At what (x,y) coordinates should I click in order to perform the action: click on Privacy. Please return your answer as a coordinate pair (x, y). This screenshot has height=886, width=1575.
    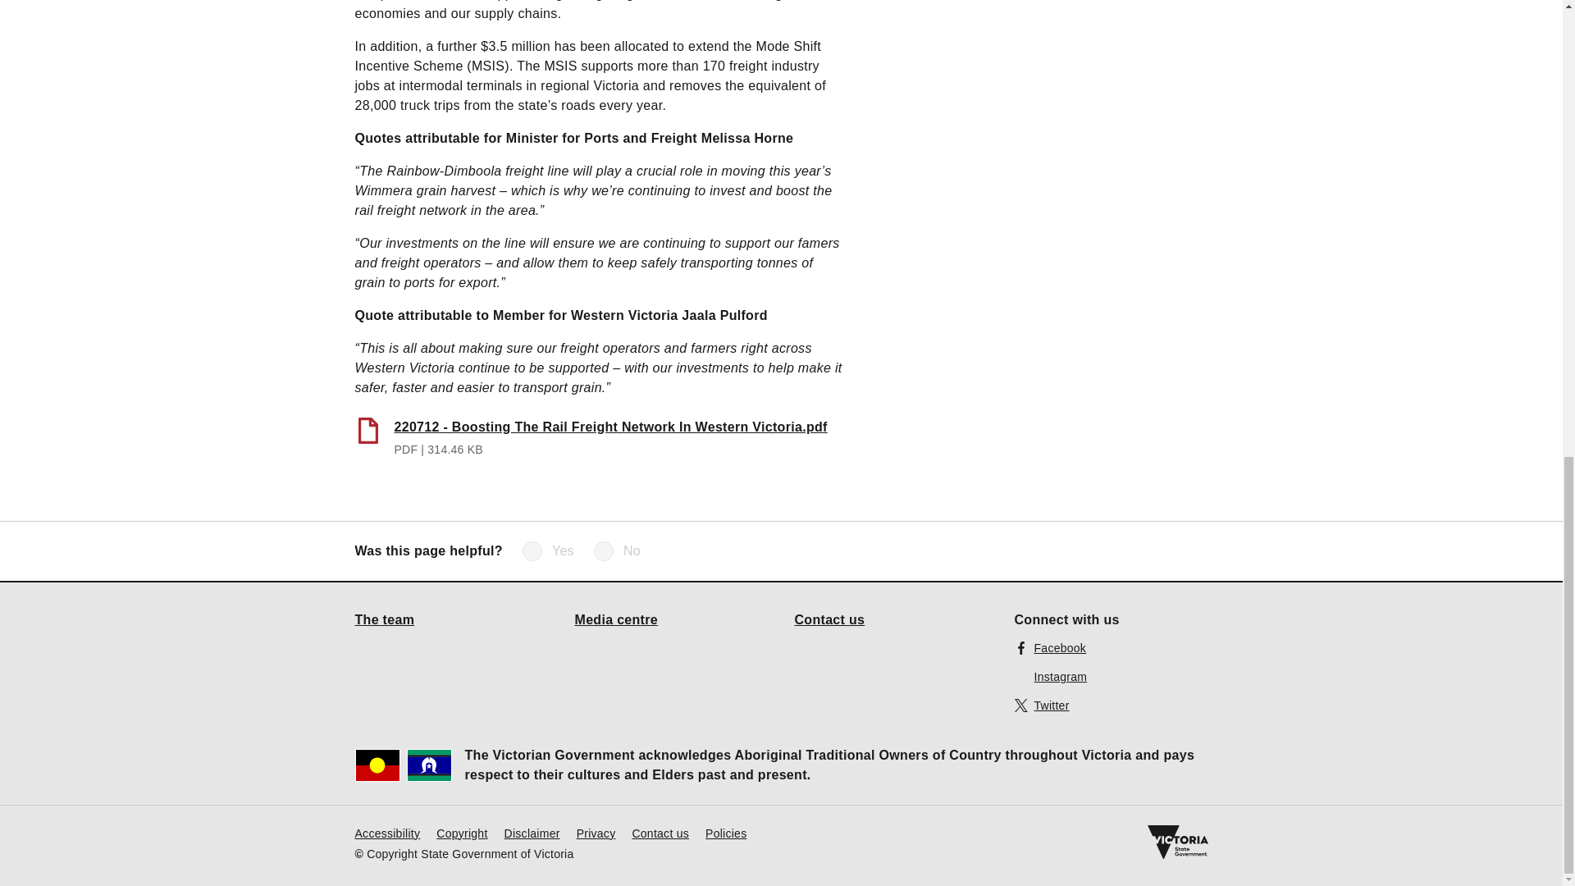
    Looking at the image, I should click on (596, 832).